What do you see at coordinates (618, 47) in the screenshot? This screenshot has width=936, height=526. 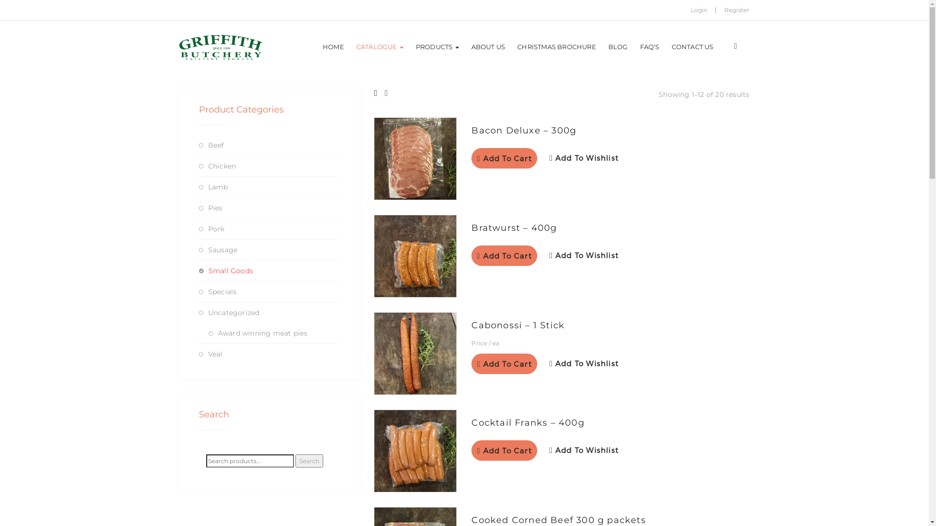 I see `BLOG` at bounding box center [618, 47].